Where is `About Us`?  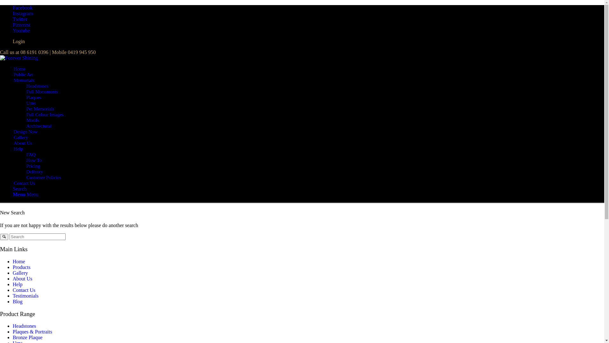
About Us is located at coordinates (23, 143).